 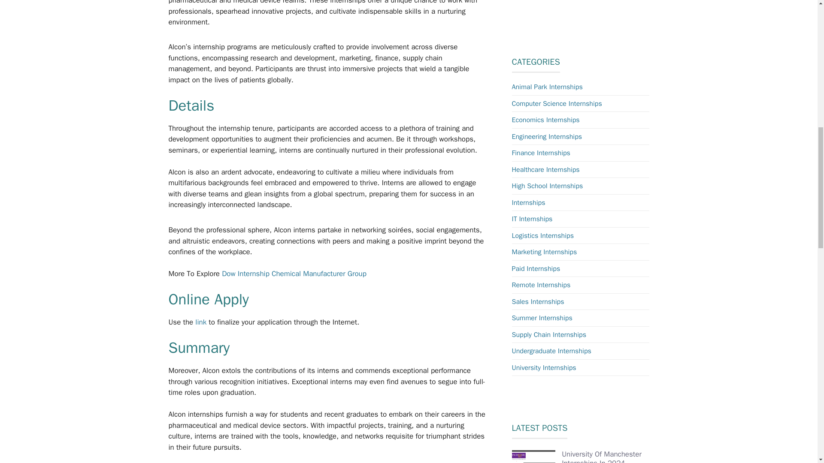 What do you see at coordinates (551, 351) in the screenshot?
I see `Undergraduate Internships` at bounding box center [551, 351].